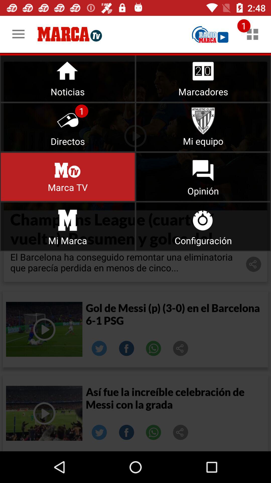 This screenshot has height=483, width=271. Describe the element at coordinates (154, 348) in the screenshot. I see `share it on whatsapp` at that location.